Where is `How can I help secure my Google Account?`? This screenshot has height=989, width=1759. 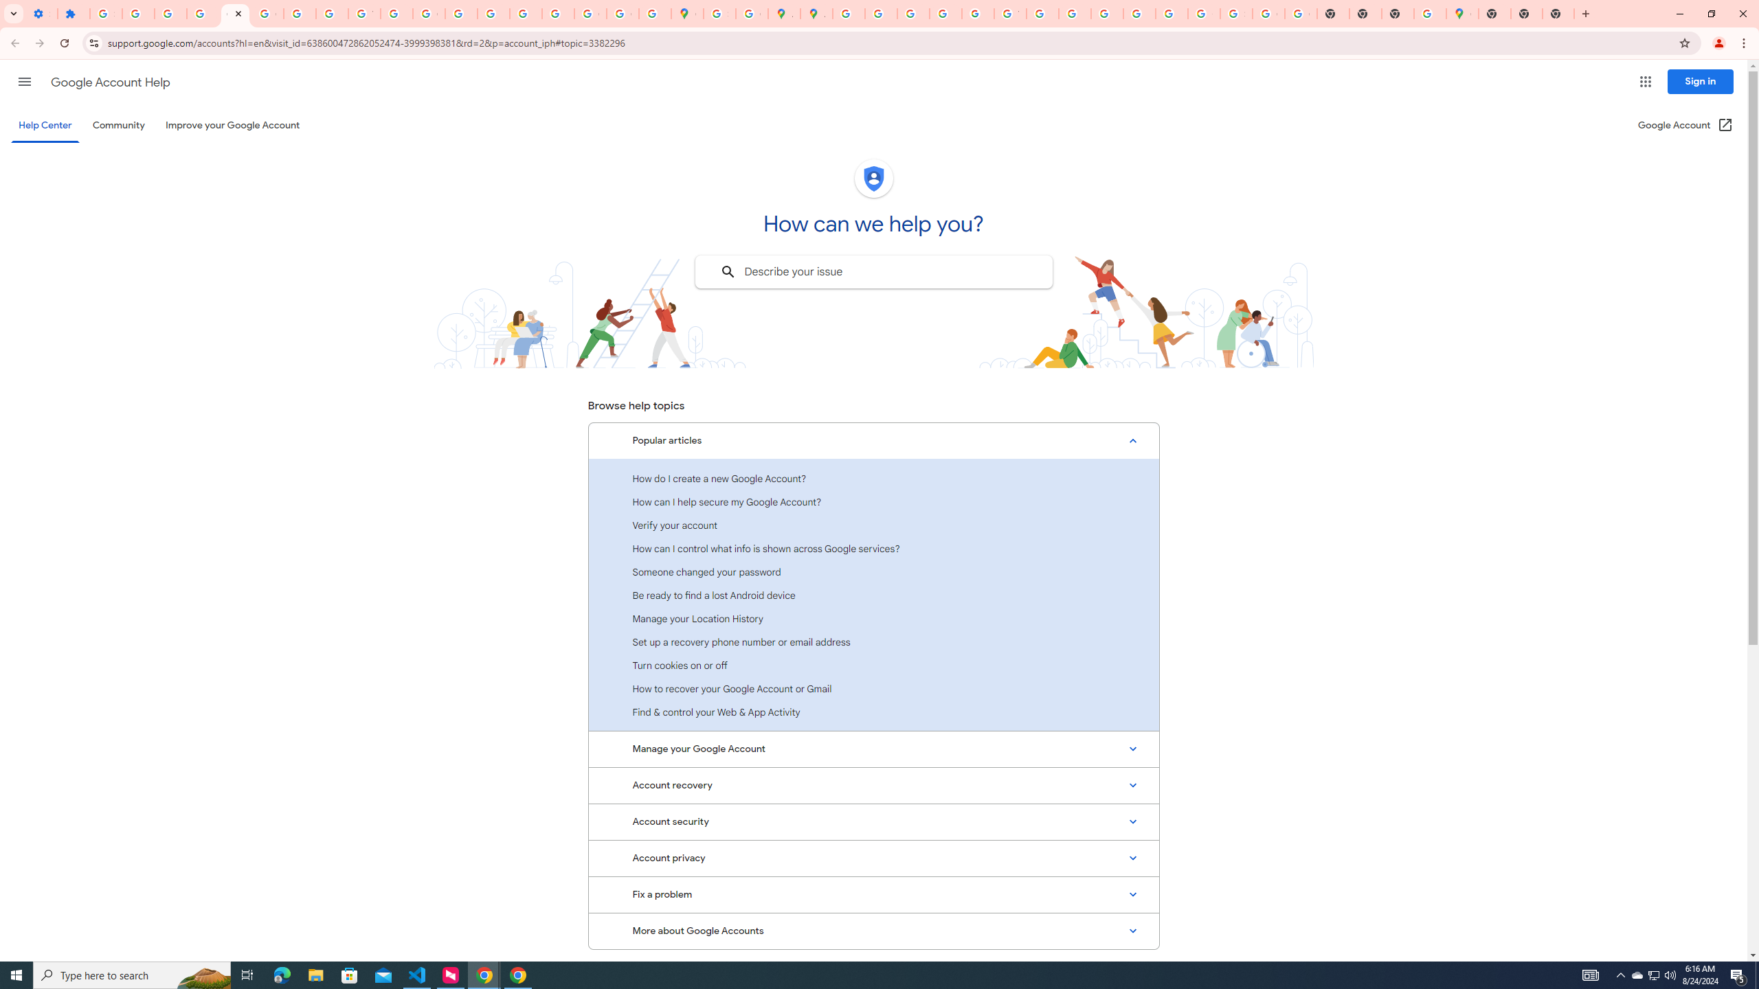
How can I help secure my Google Account? is located at coordinates (873, 501).